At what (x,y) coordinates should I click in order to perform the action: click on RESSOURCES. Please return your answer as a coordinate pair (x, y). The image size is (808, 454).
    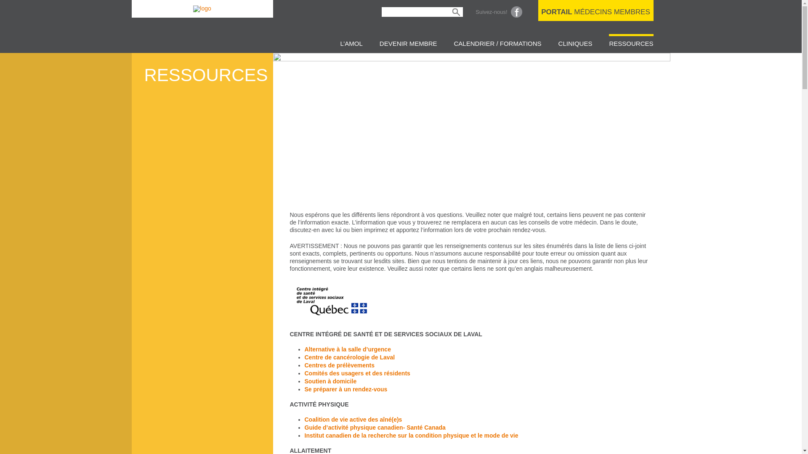
    Looking at the image, I should click on (631, 42).